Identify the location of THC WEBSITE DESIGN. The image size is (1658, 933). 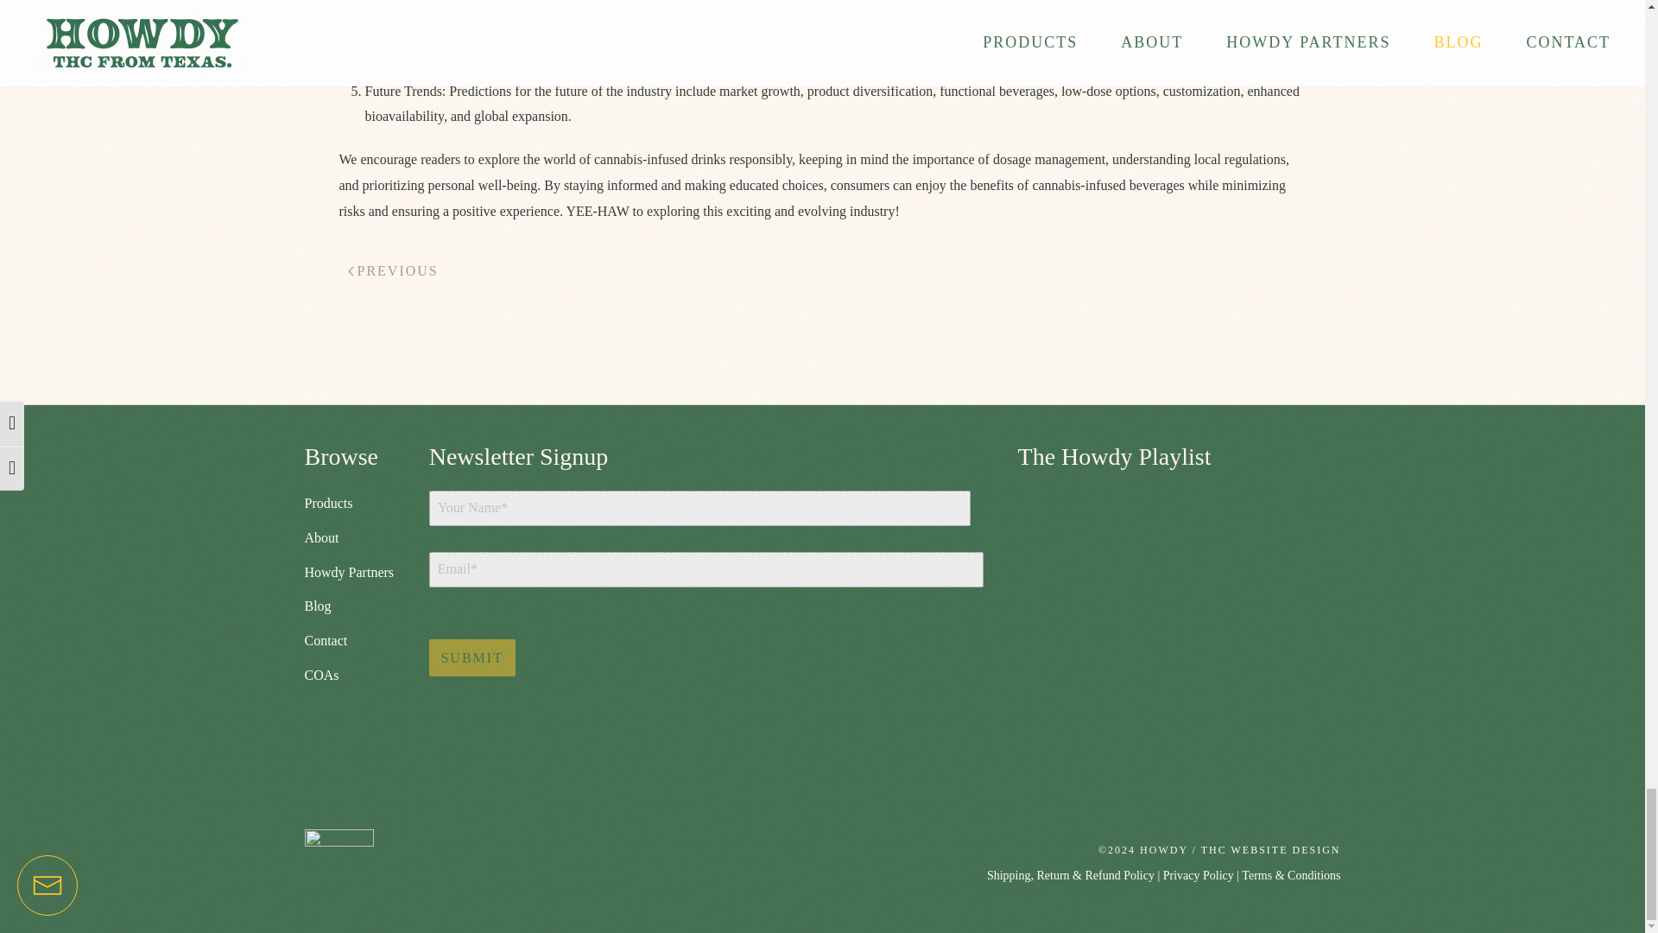
(1271, 850).